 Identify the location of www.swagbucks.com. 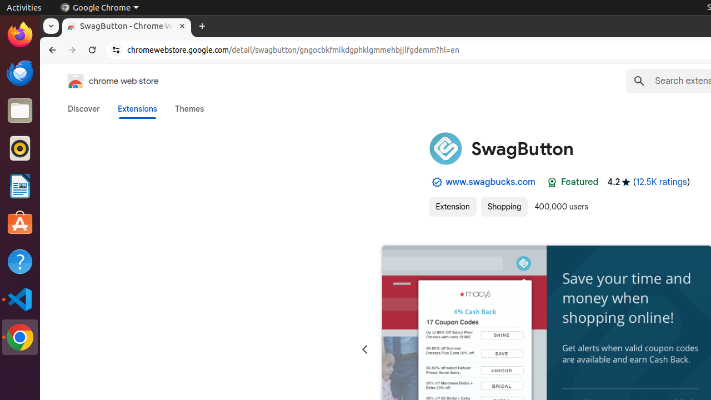
(490, 182).